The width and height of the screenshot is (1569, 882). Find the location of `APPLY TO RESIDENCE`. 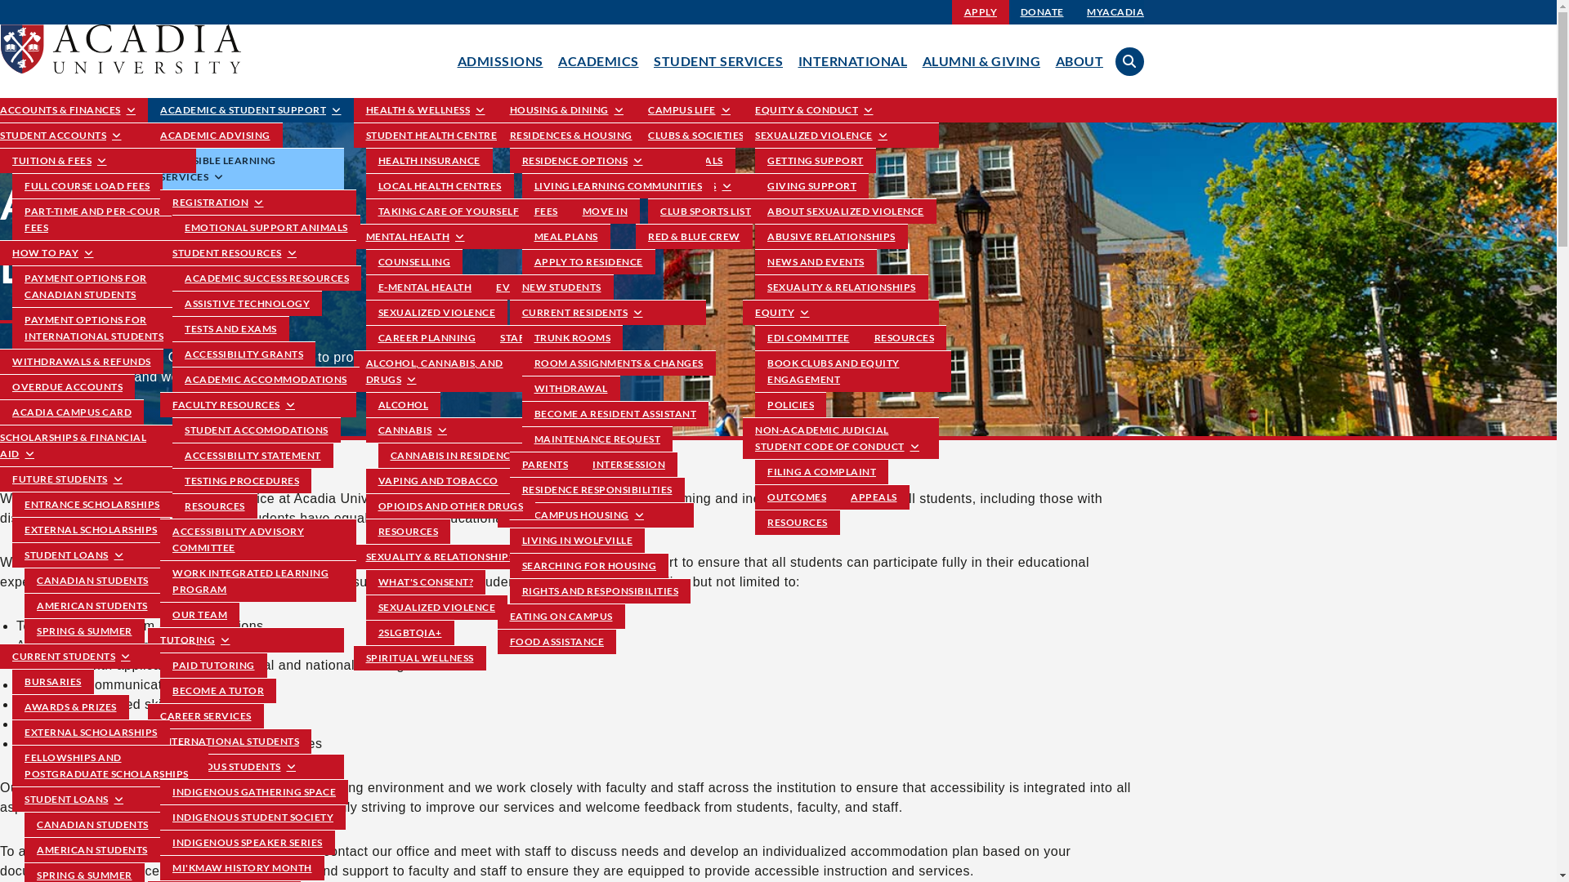

APPLY TO RESIDENCE is located at coordinates (588, 261).